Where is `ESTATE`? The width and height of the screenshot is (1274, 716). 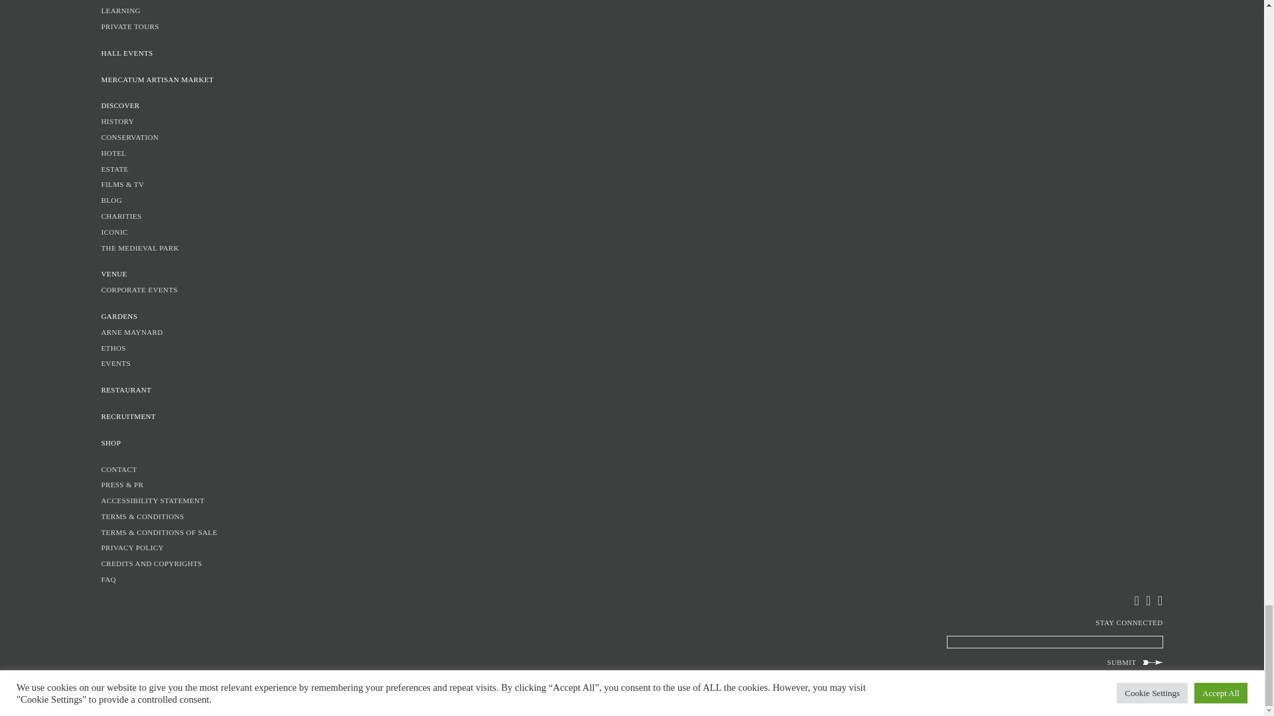 ESTATE is located at coordinates (631, 170).